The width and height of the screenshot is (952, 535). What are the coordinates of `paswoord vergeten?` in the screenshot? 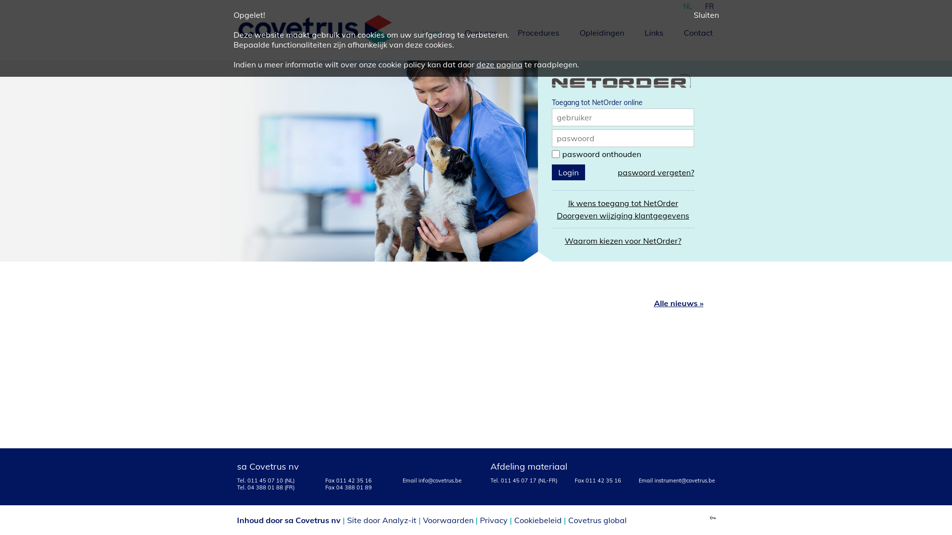 It's located at (656, 172).